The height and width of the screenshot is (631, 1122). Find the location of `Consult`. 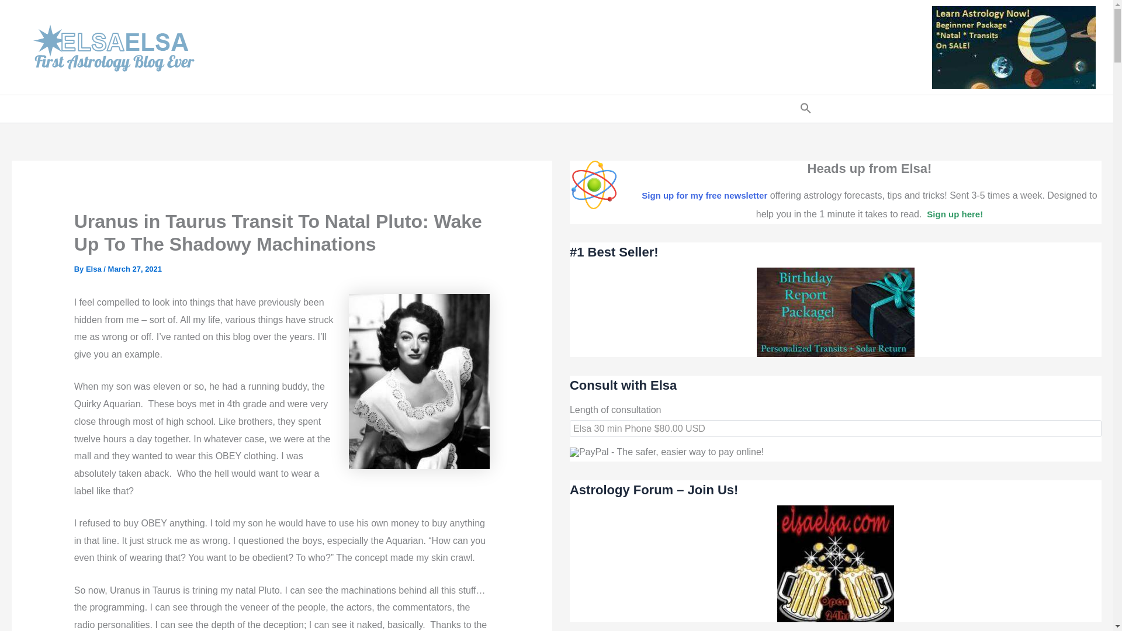

Consult is located at coordinates (421, 109).